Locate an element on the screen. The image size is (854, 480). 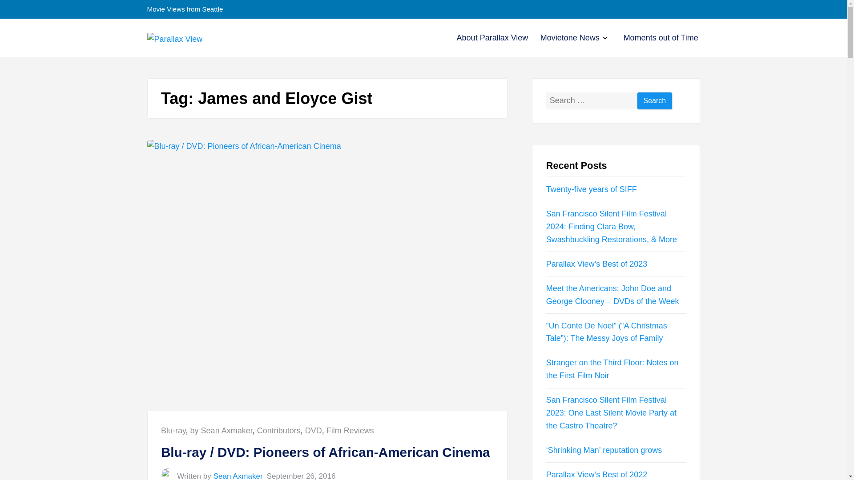
About Parallax View is located at coordinates (493, 37).